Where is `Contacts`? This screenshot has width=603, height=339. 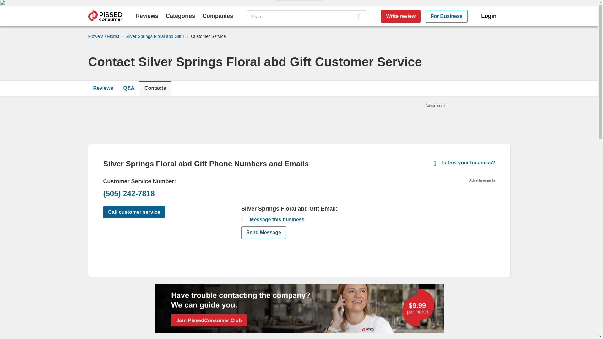
Contacts is located at coordinates (155, 88).